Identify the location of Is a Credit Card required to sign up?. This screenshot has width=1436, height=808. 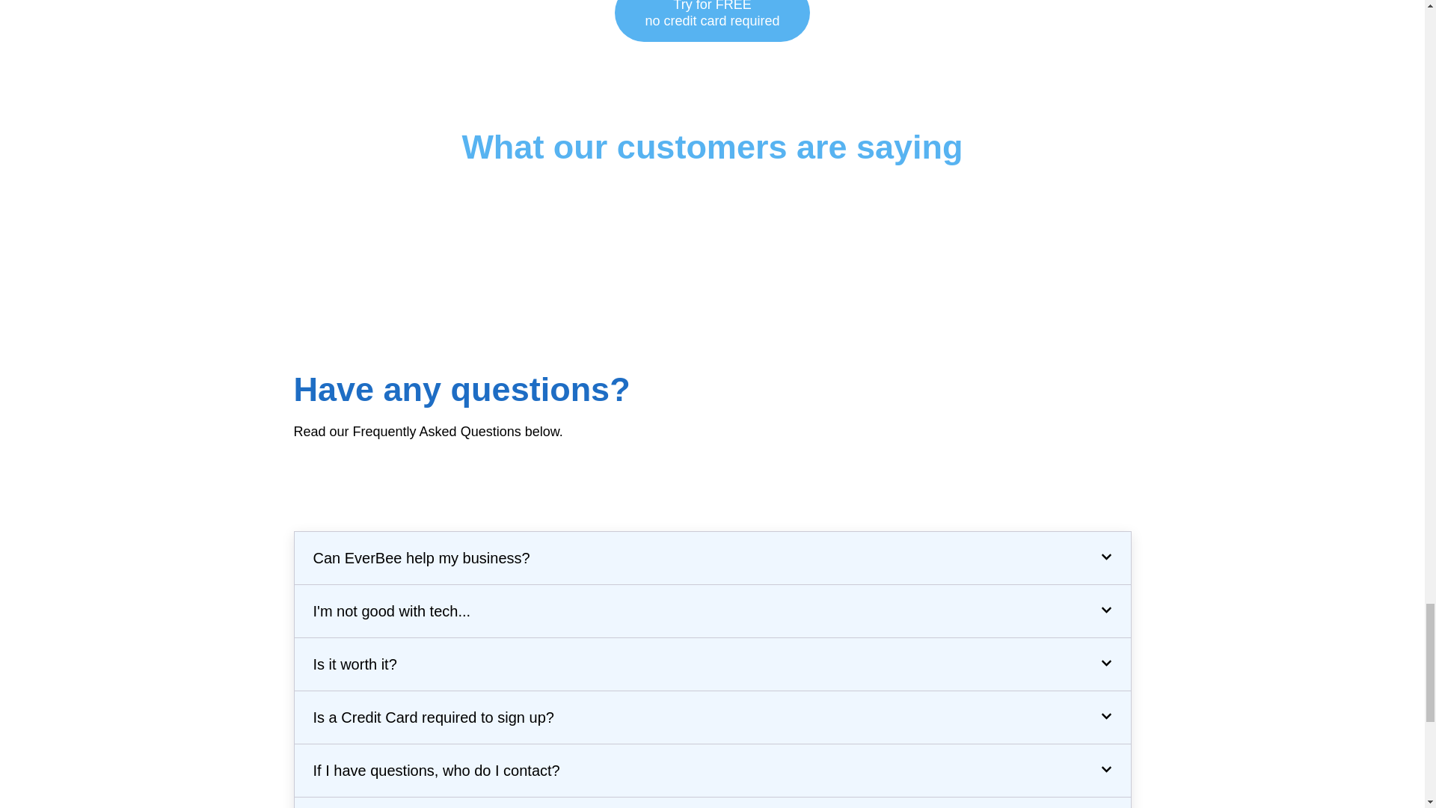
(392, 610).